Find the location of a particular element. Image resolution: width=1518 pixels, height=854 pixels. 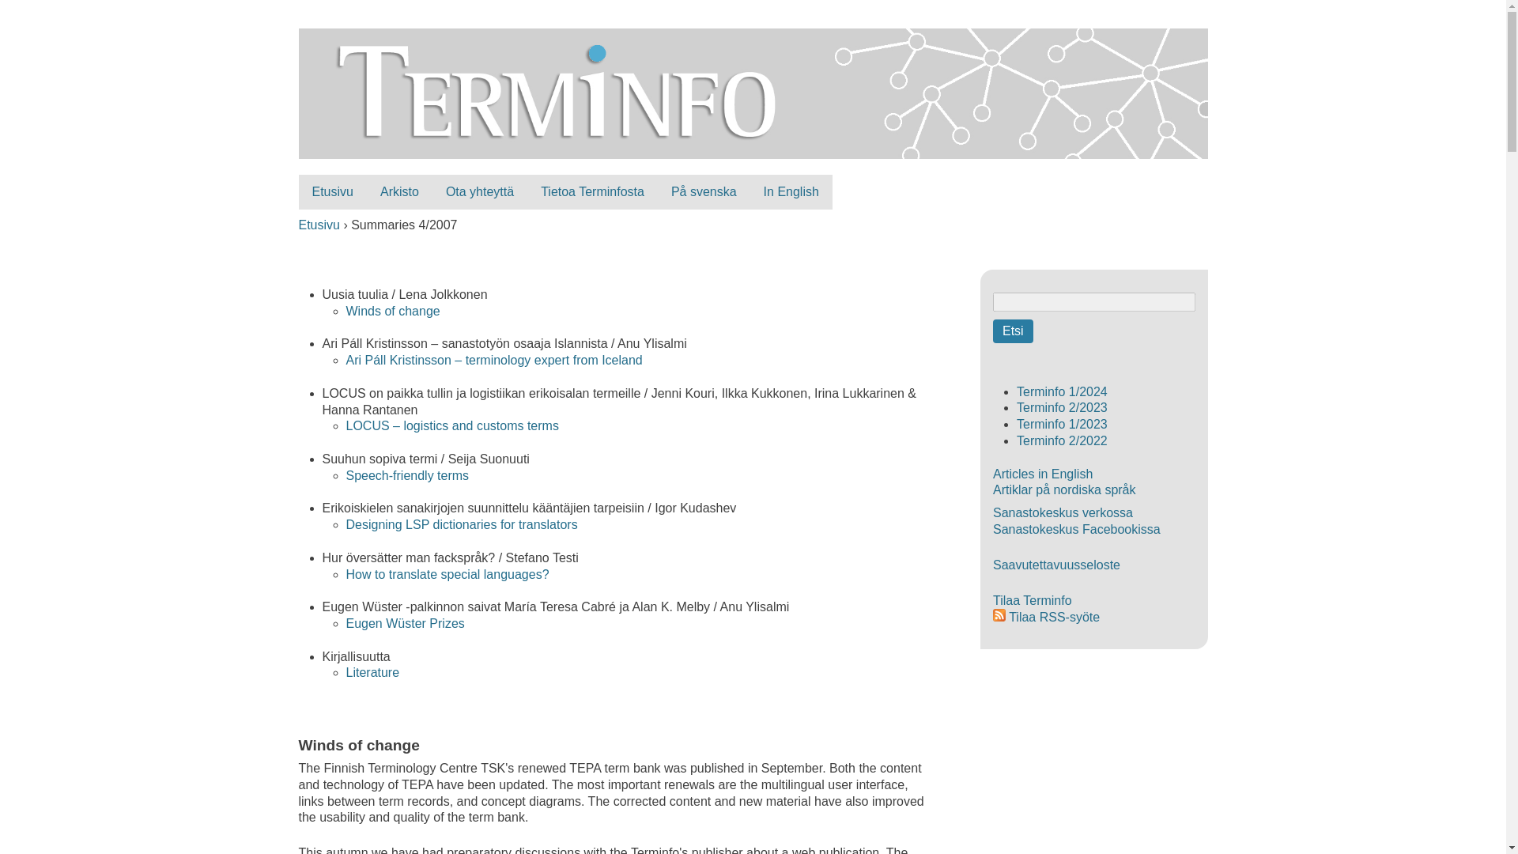

Etusivu is located at coordinates (333, 192).